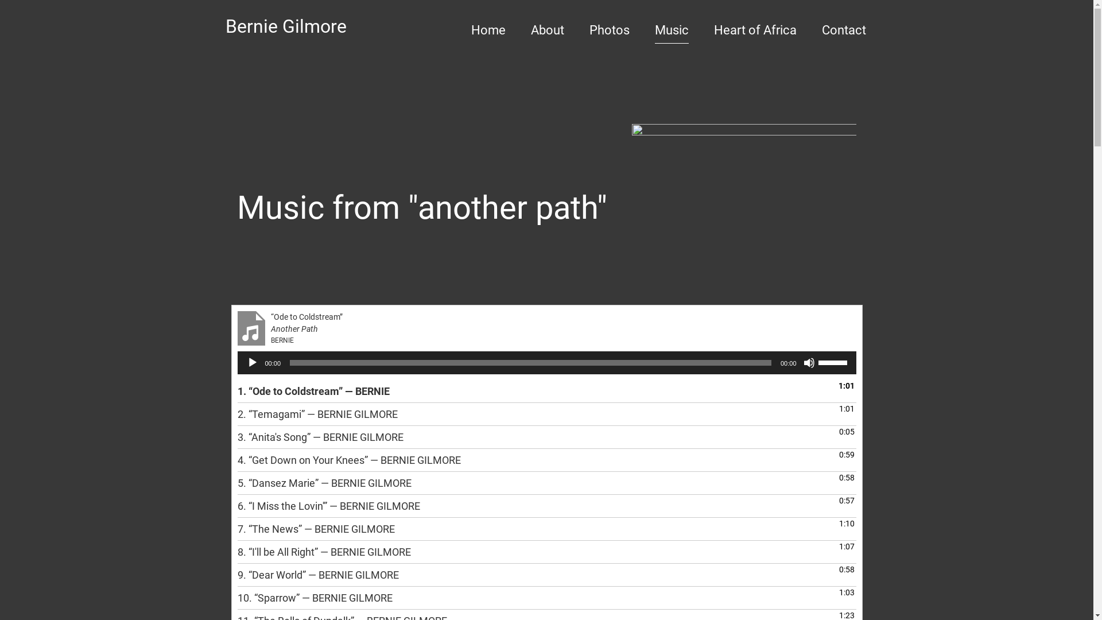 The image size is (1102, 620). I want to click on Music, so click(672, 30).